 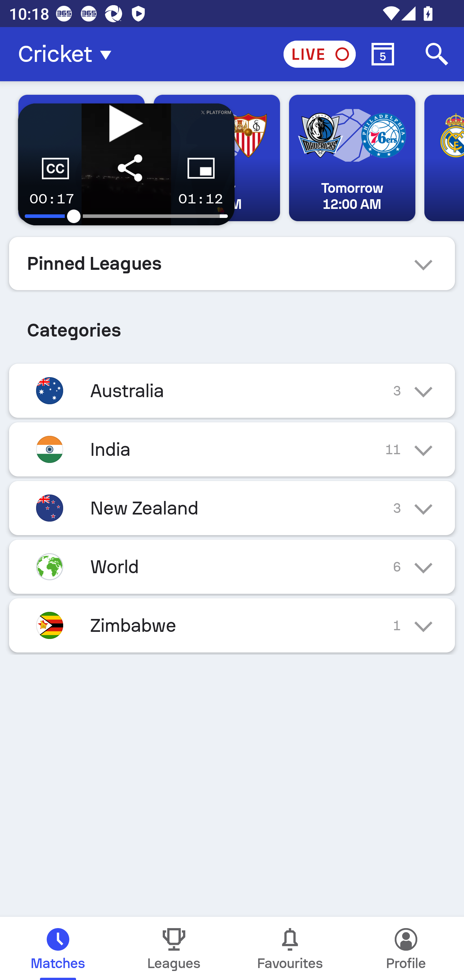 What do you see at coordinates (232, 449) in the screenshot?
I see `India 11` at bounding box center [232, 449].